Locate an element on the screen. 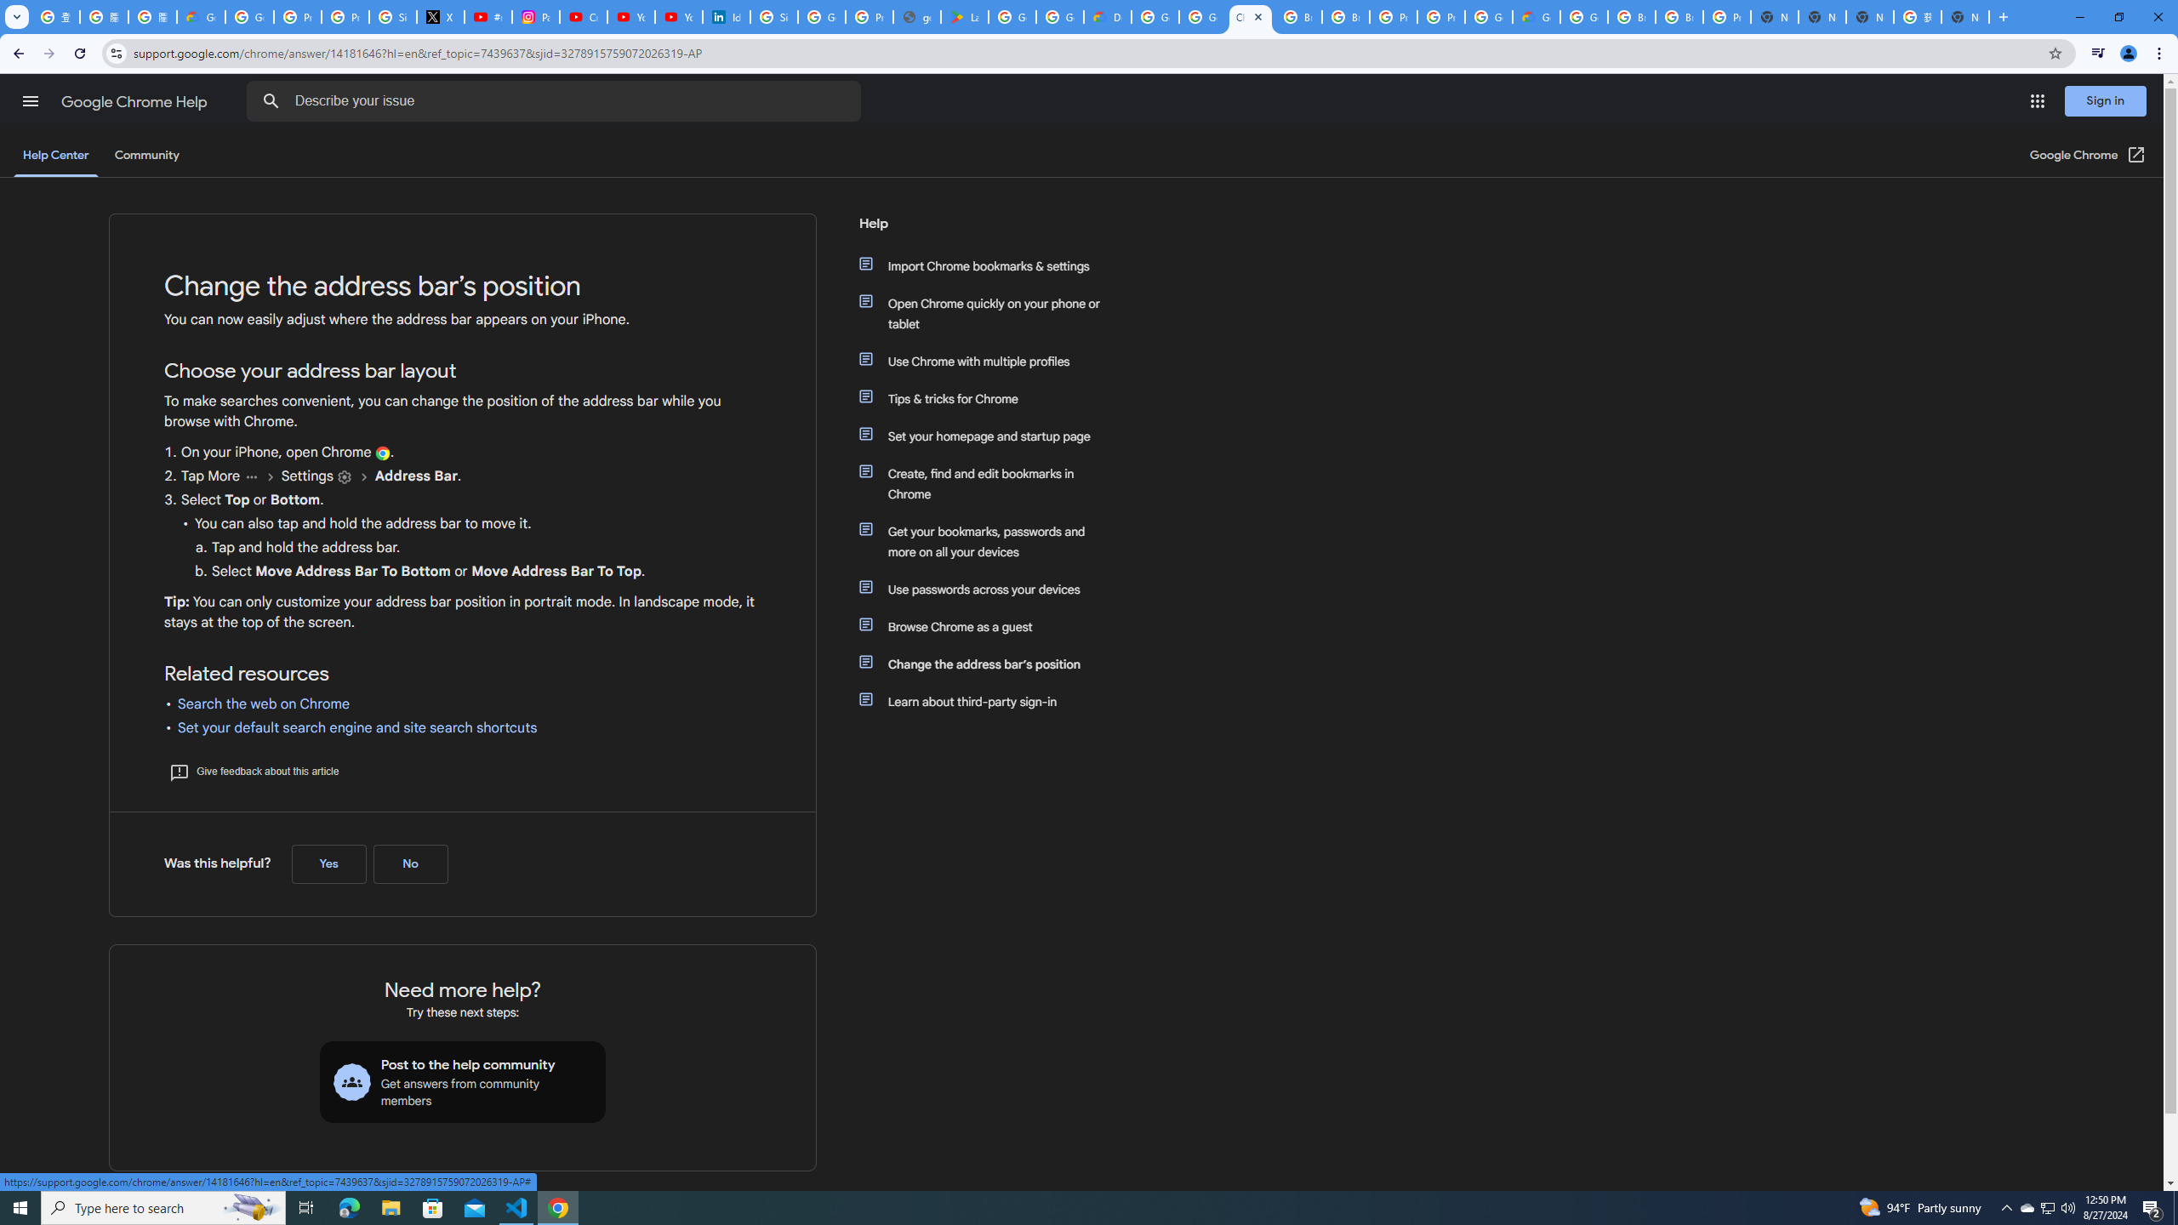 The width and height of the screenshot is (2178, 1225). Create, find and edit bookmarks in Chrome is located at coordinates (989, 484).